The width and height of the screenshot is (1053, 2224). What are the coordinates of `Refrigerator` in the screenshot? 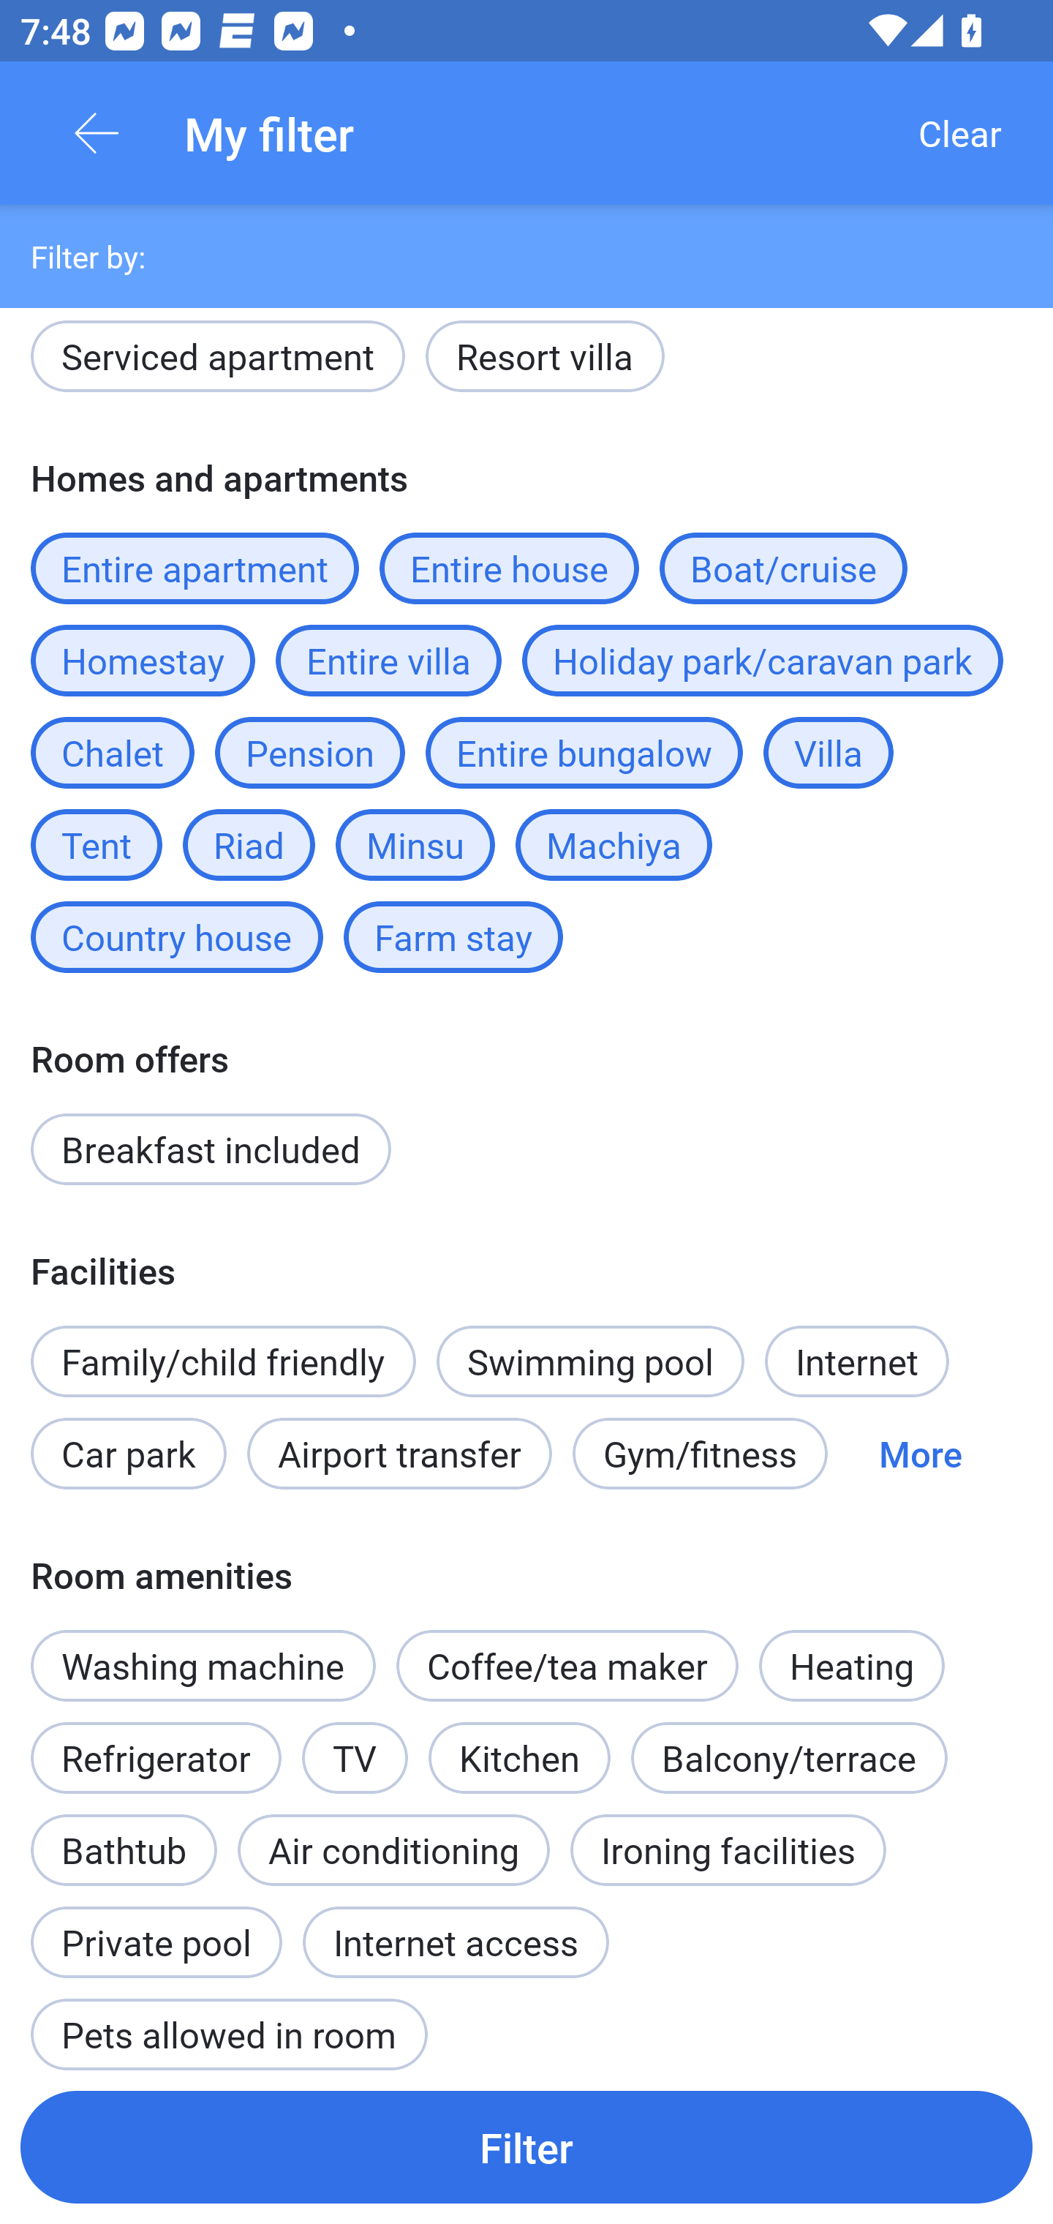 It's located at (155, 1757).